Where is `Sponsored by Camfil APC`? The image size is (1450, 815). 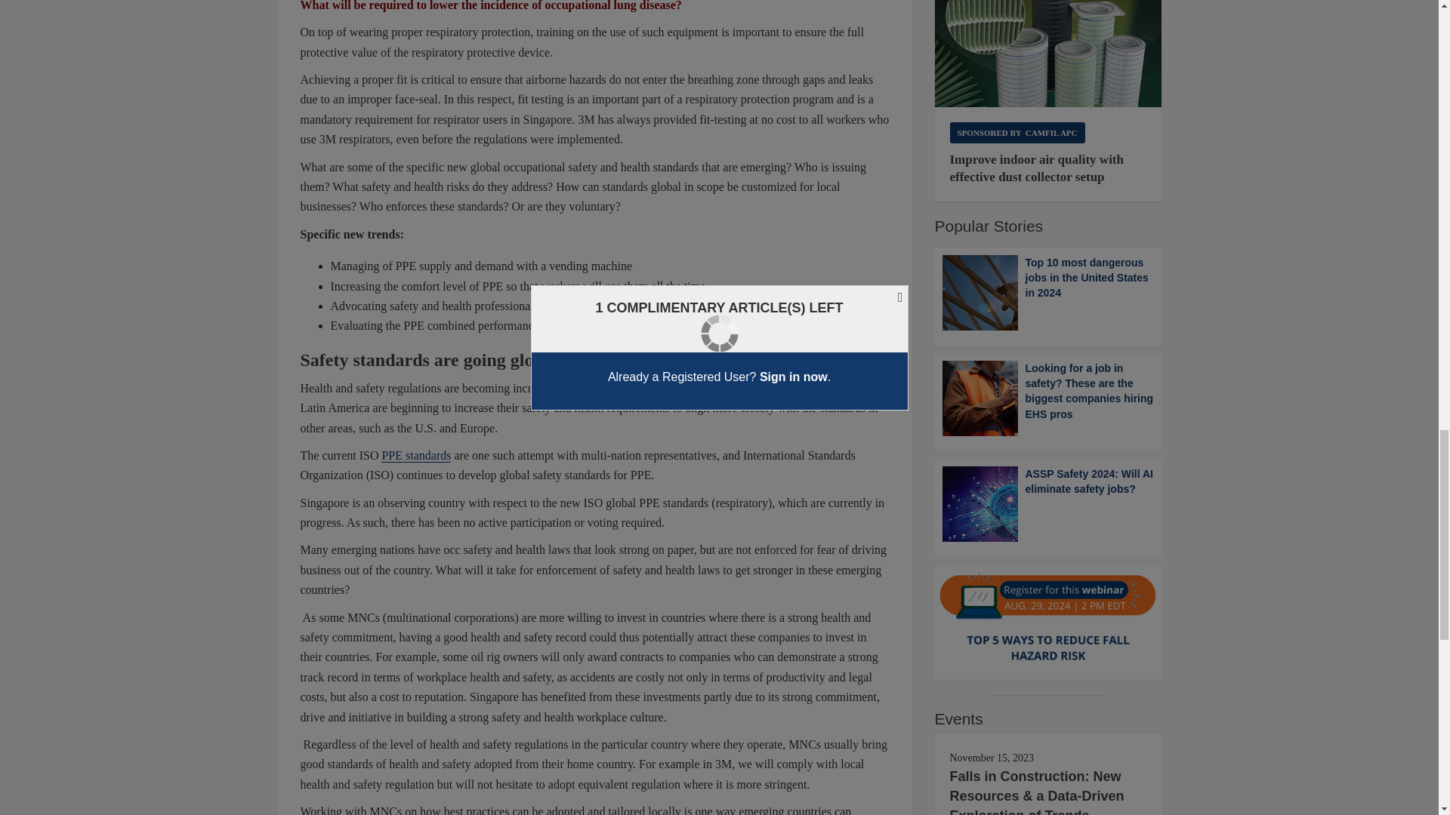 Sponsored by Camfil APC is located at coordinates (1017, 133).